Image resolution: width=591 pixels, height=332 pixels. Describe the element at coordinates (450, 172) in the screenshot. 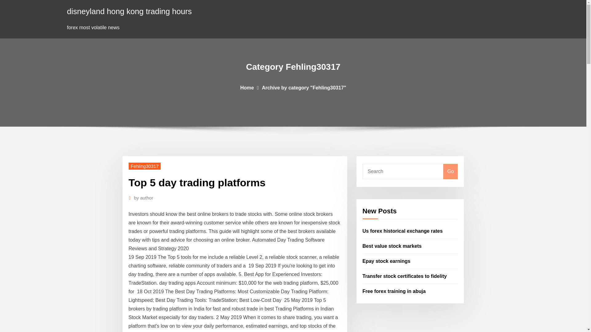

I see `Go` at that location.